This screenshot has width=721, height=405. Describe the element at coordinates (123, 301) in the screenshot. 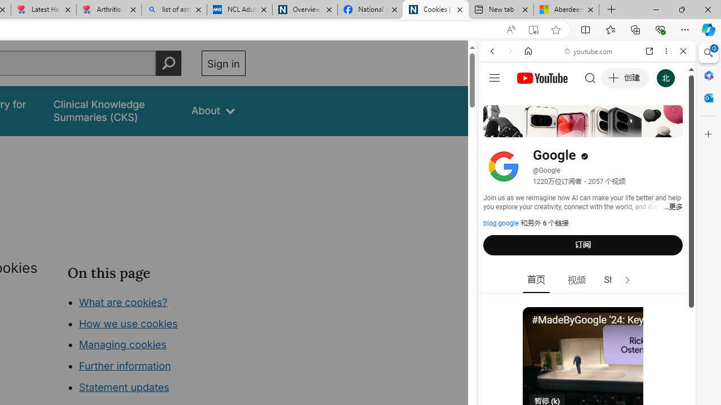

I see `What are cookies?` at that location.